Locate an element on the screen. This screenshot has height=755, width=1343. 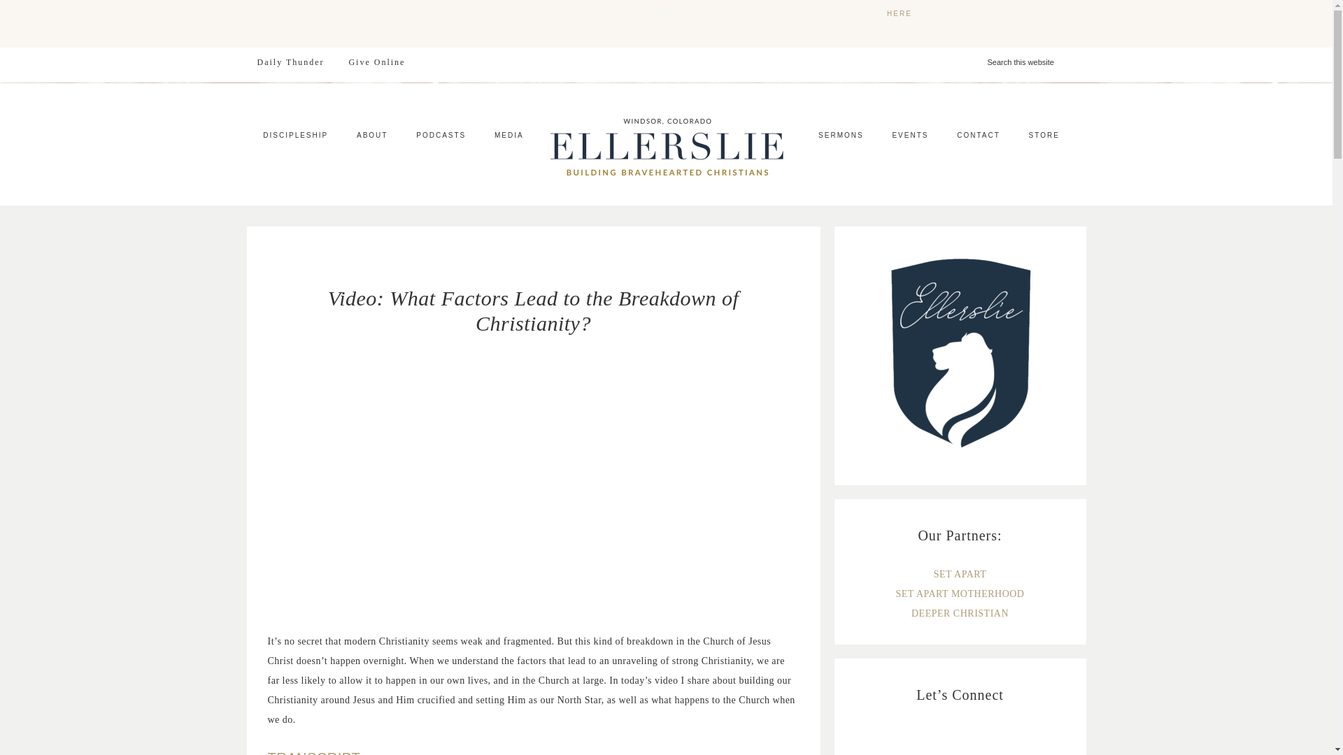
DISCIPLESHIP is located at coordinates (295, 136).